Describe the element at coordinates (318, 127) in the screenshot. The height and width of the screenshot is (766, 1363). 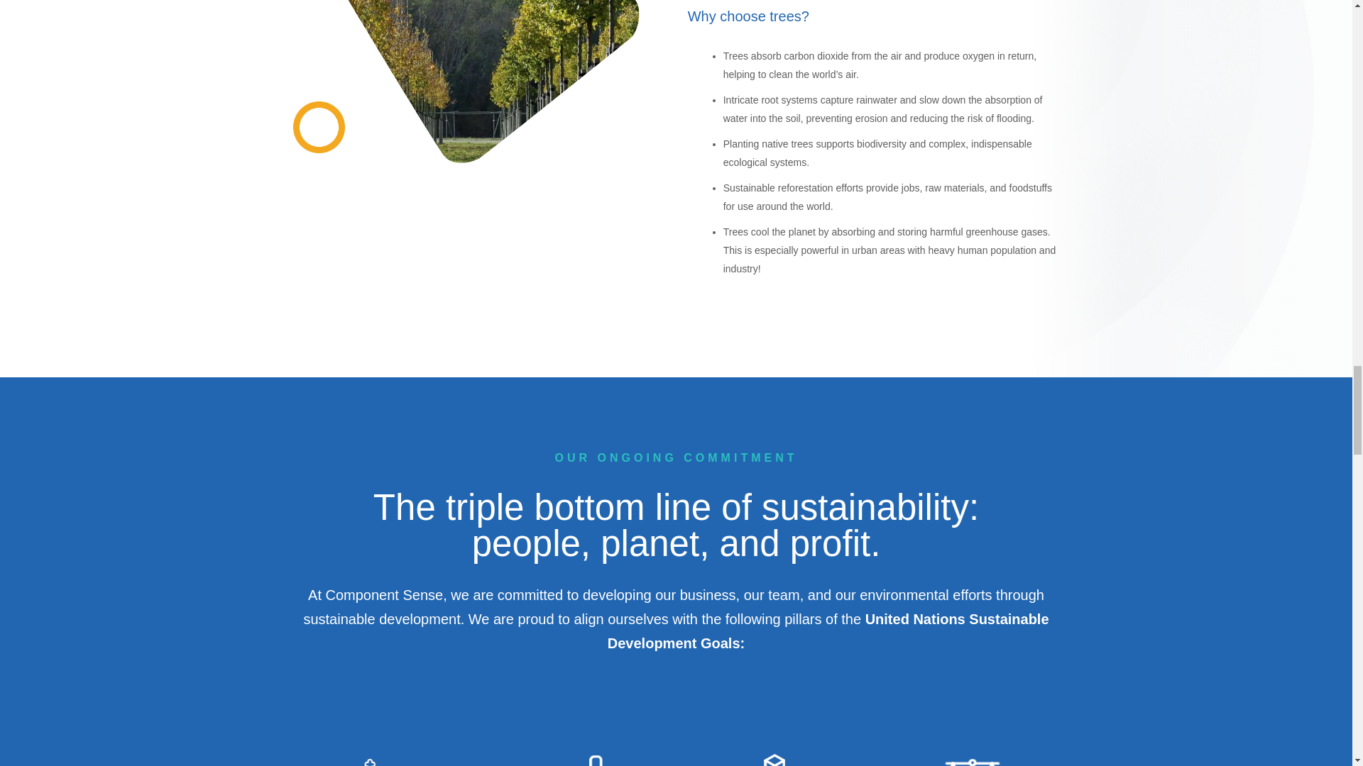
I see `Yellow ring` at that location.